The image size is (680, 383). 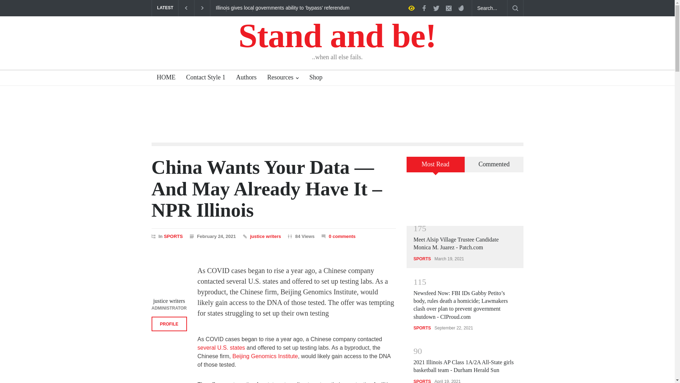 What do you see at coordinates (337, 35) in the screenshot?
I see `Stand and be!` at bounding box center [337, 35].